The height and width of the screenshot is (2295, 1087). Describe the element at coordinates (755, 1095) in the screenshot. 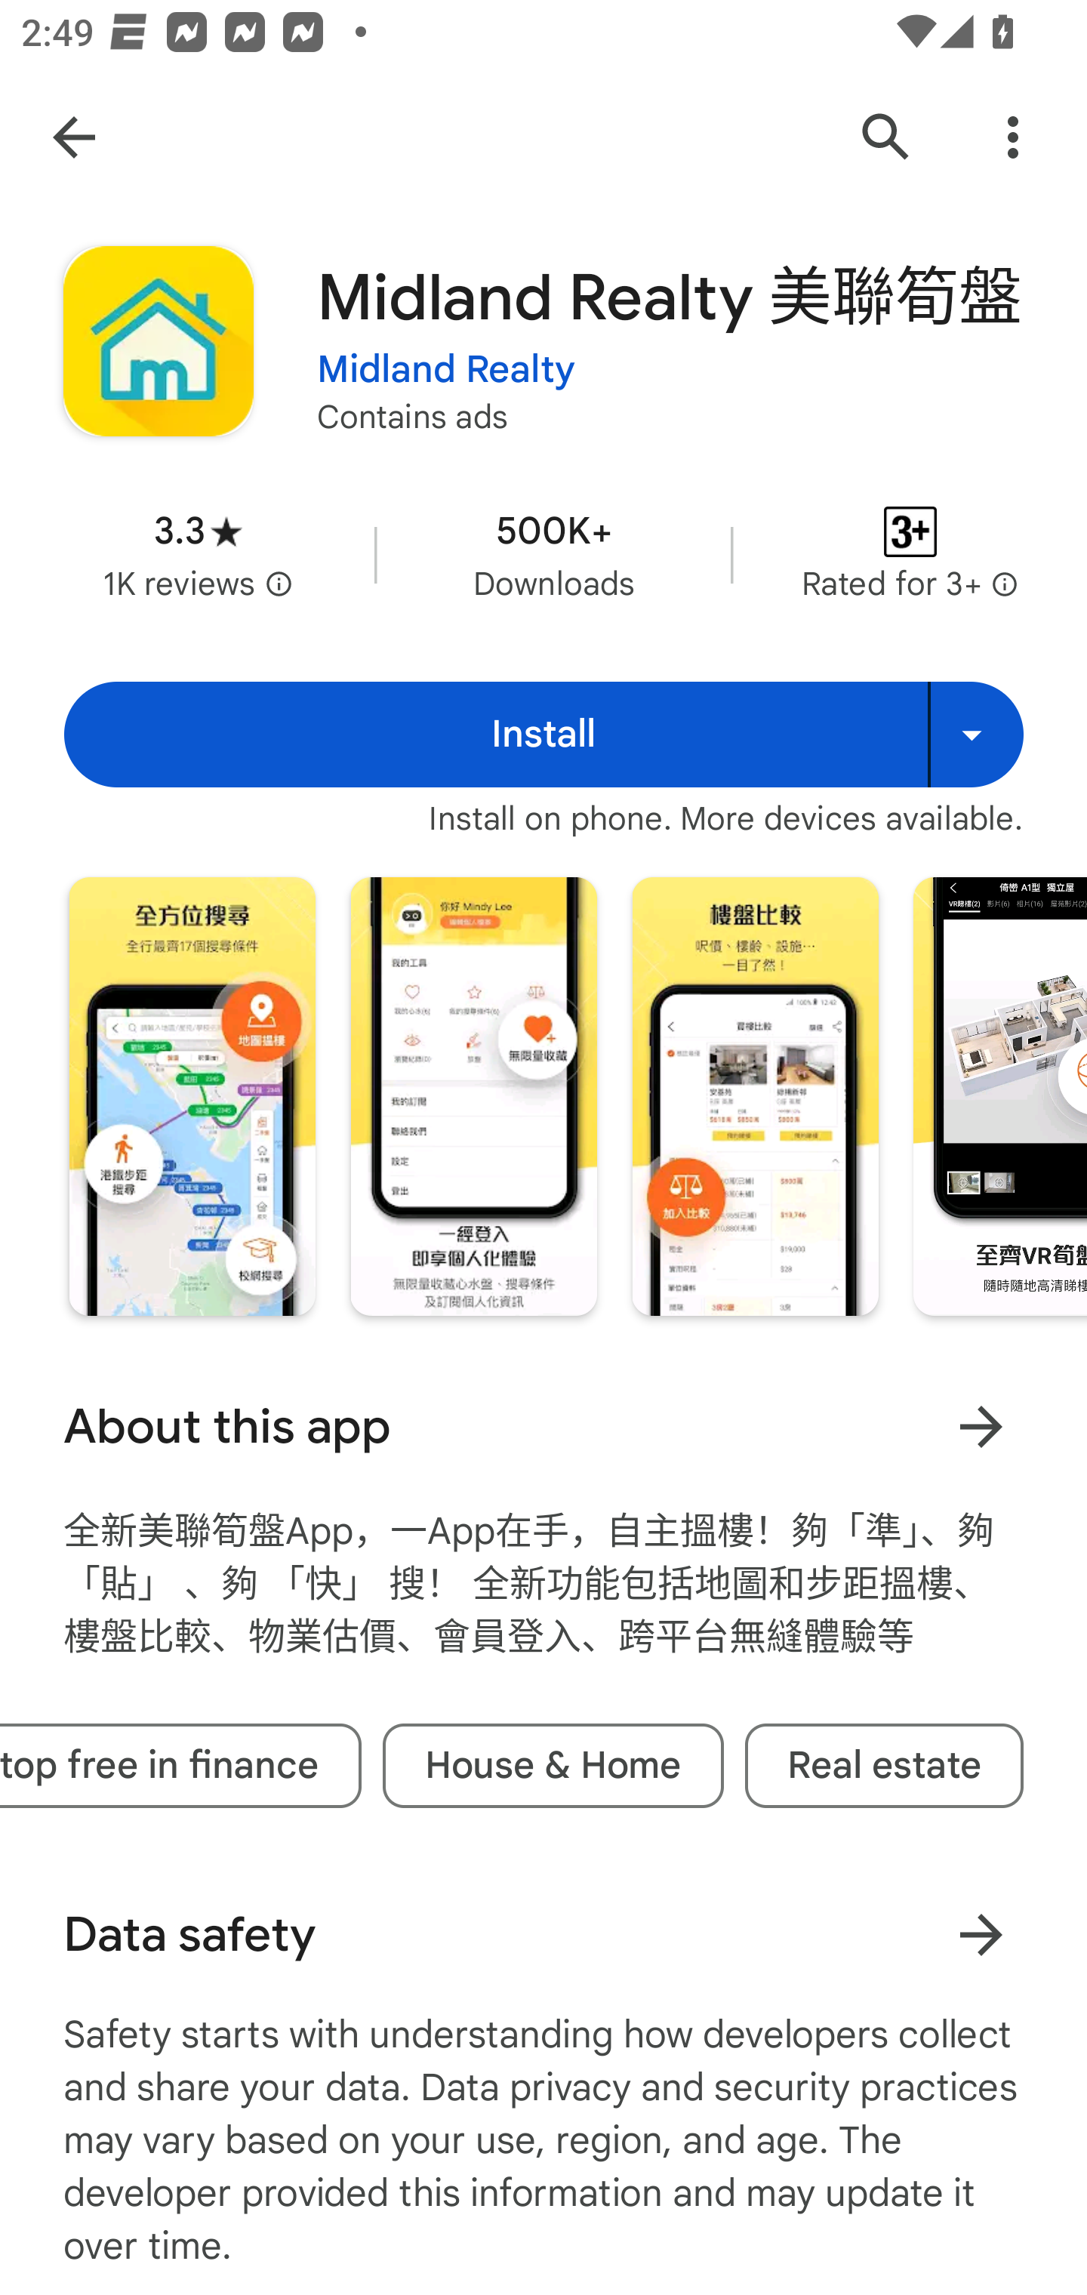

I see `Screenshot "3" of "7"` at that location.